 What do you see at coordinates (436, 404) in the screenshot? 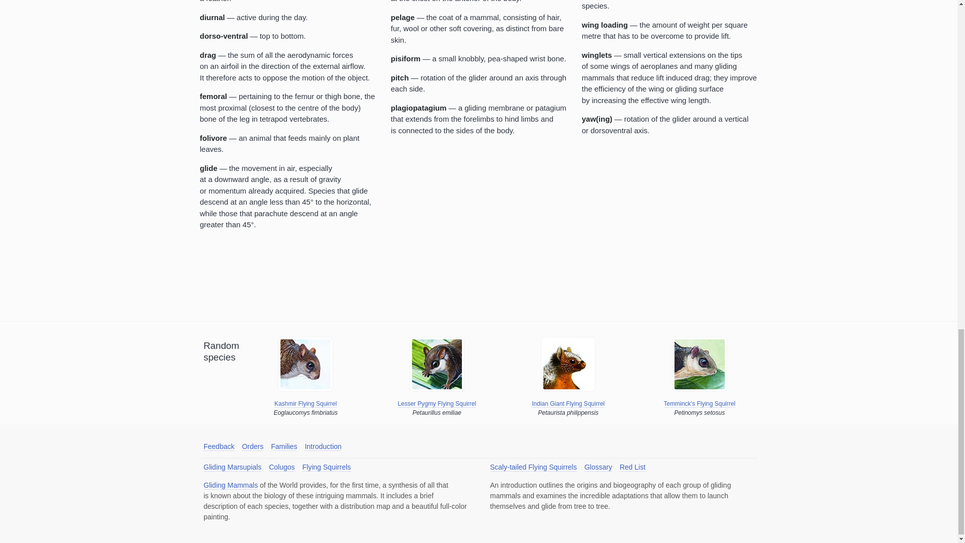
I see `Lesser Pygmy Flying Squirrel` at bounding box center [436, 404].